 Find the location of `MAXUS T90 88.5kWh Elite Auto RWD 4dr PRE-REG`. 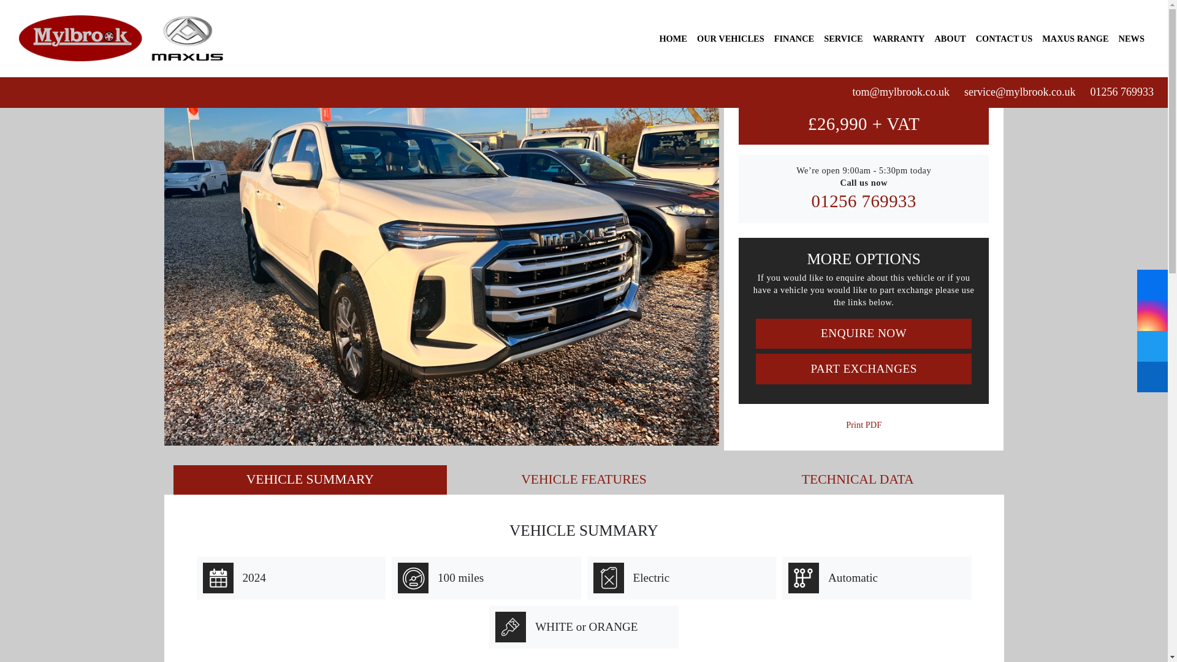

MAXUS T90 88.5kWh Elite Auto RWD 4dr PRE-REG is located at coordinates (441, 237).